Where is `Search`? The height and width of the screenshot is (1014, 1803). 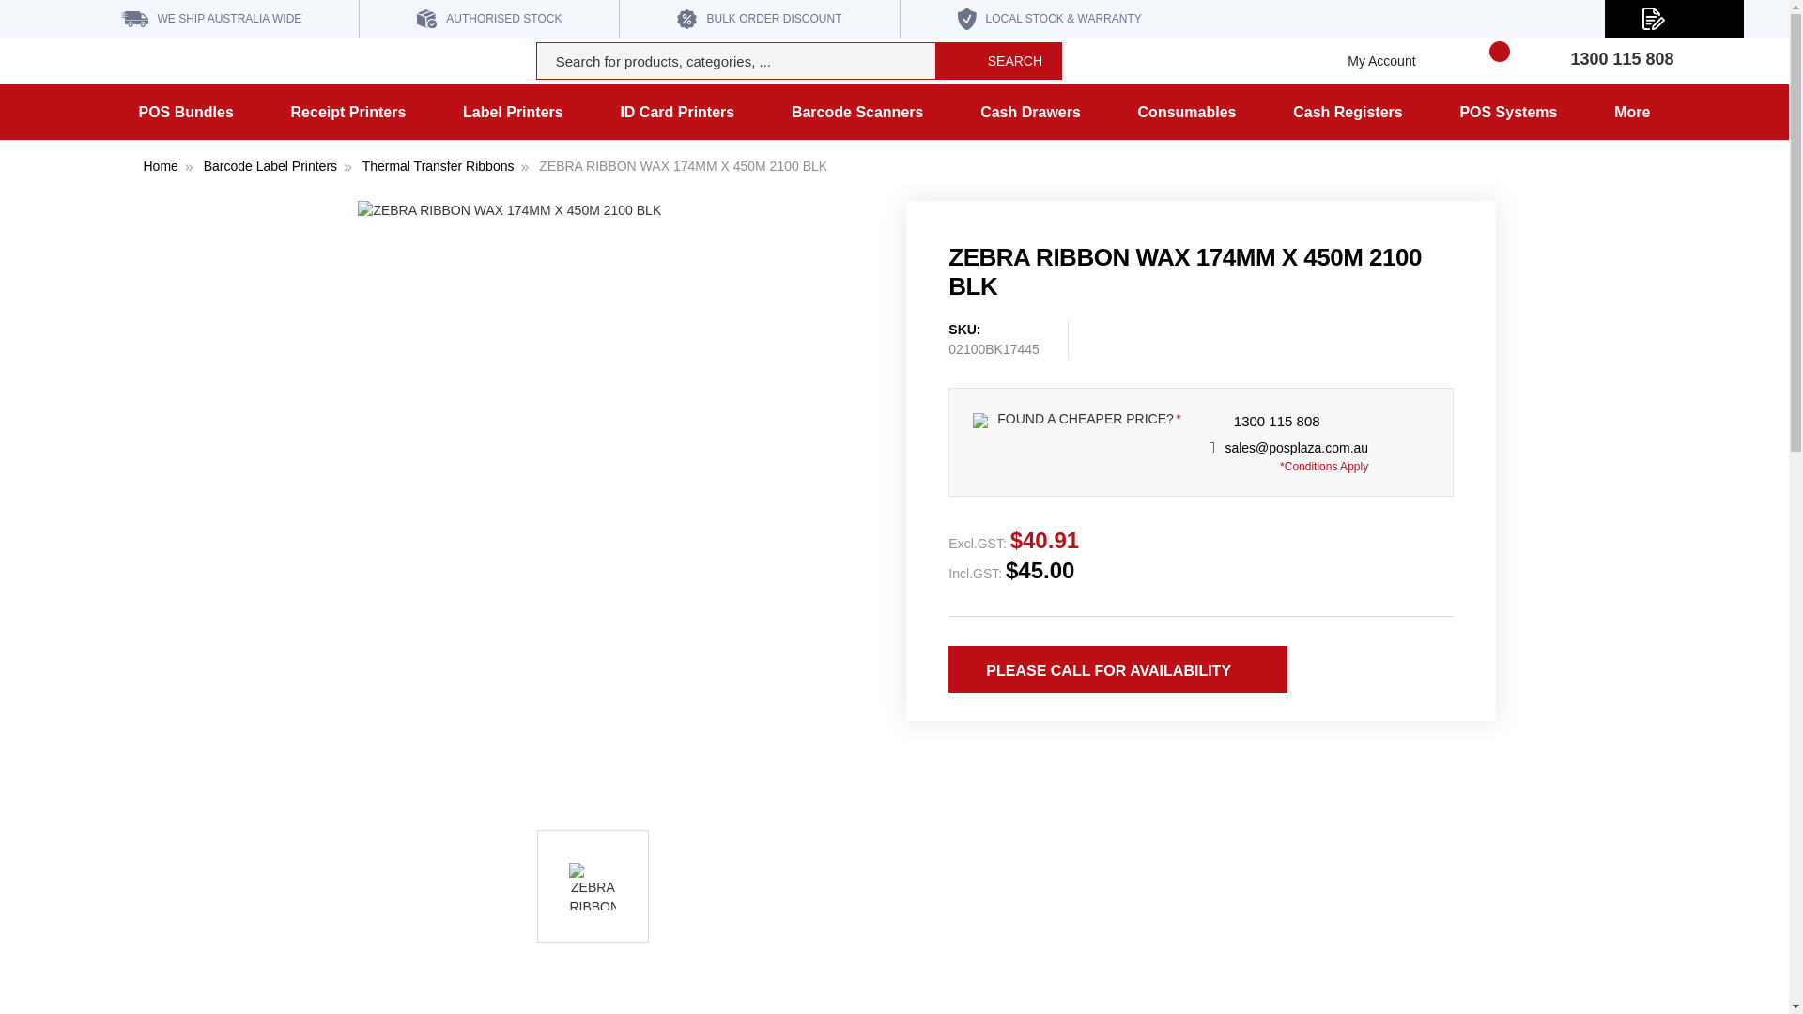 Search is located at coordinates (998, 61).